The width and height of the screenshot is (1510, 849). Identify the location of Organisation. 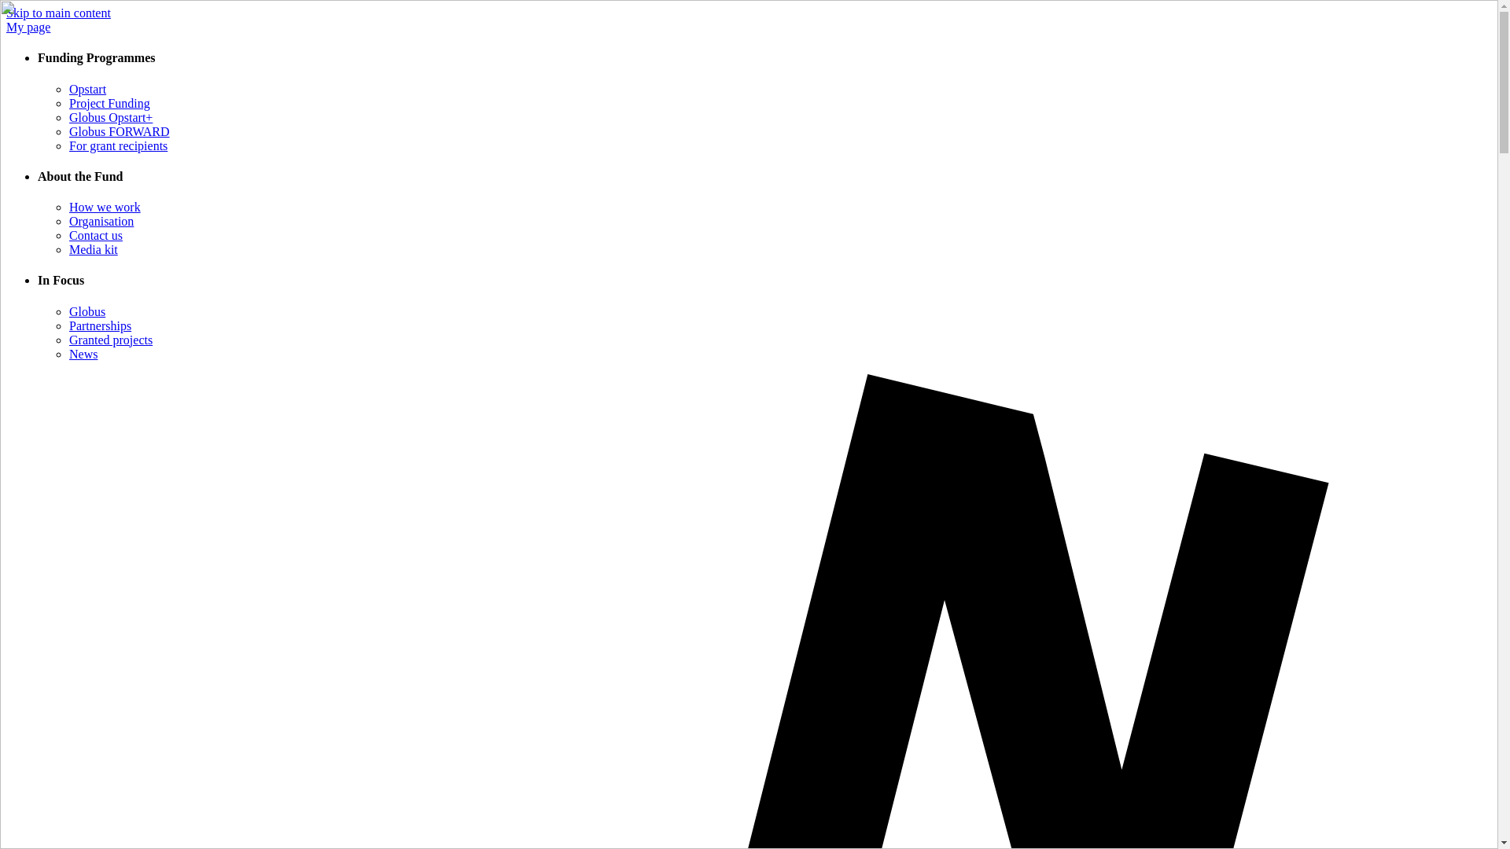
(101, 222).